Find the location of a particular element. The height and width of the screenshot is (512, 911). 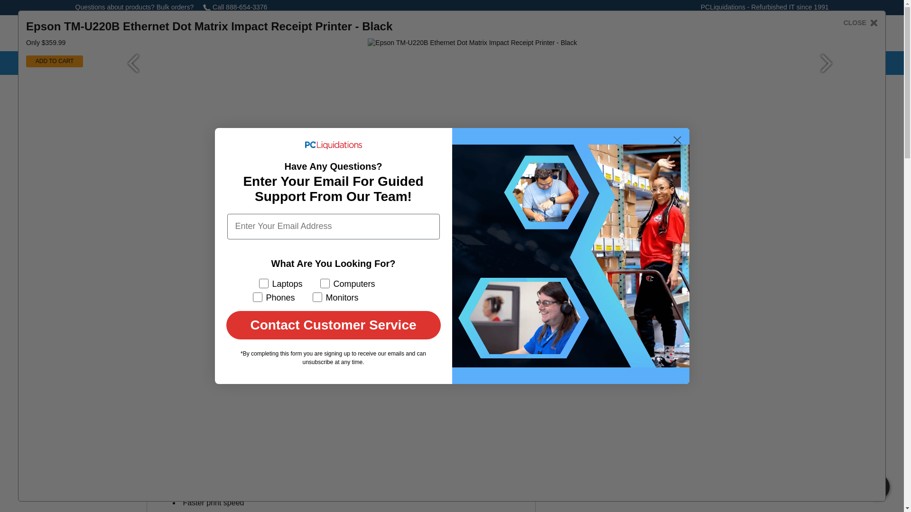

DEALS is located at coordinates (355, 64).